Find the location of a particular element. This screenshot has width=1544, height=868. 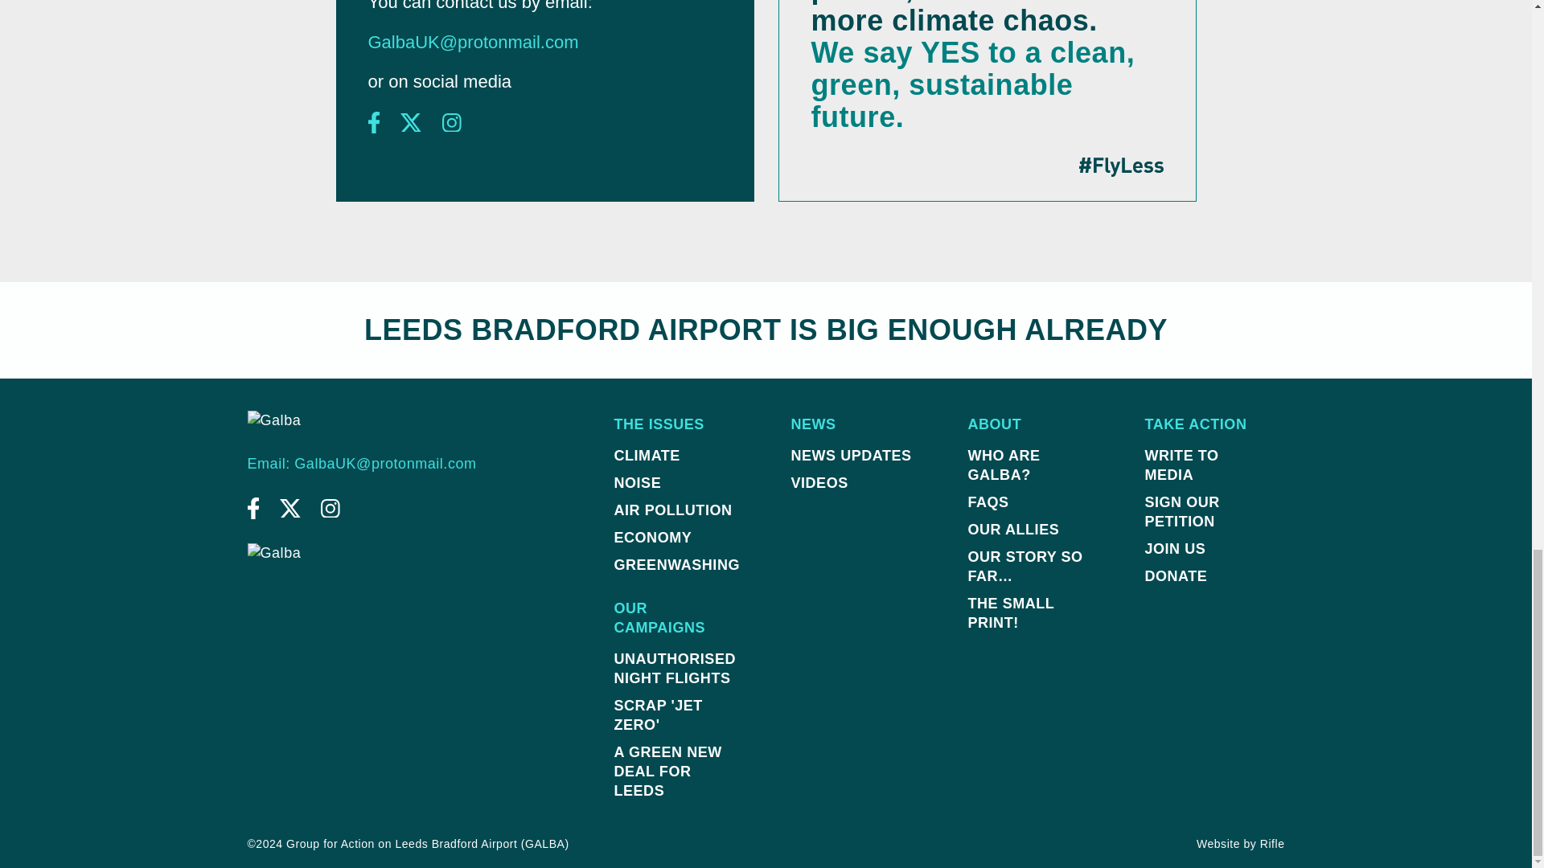

TAKE ACTION is located at coordinates (1208, 424).